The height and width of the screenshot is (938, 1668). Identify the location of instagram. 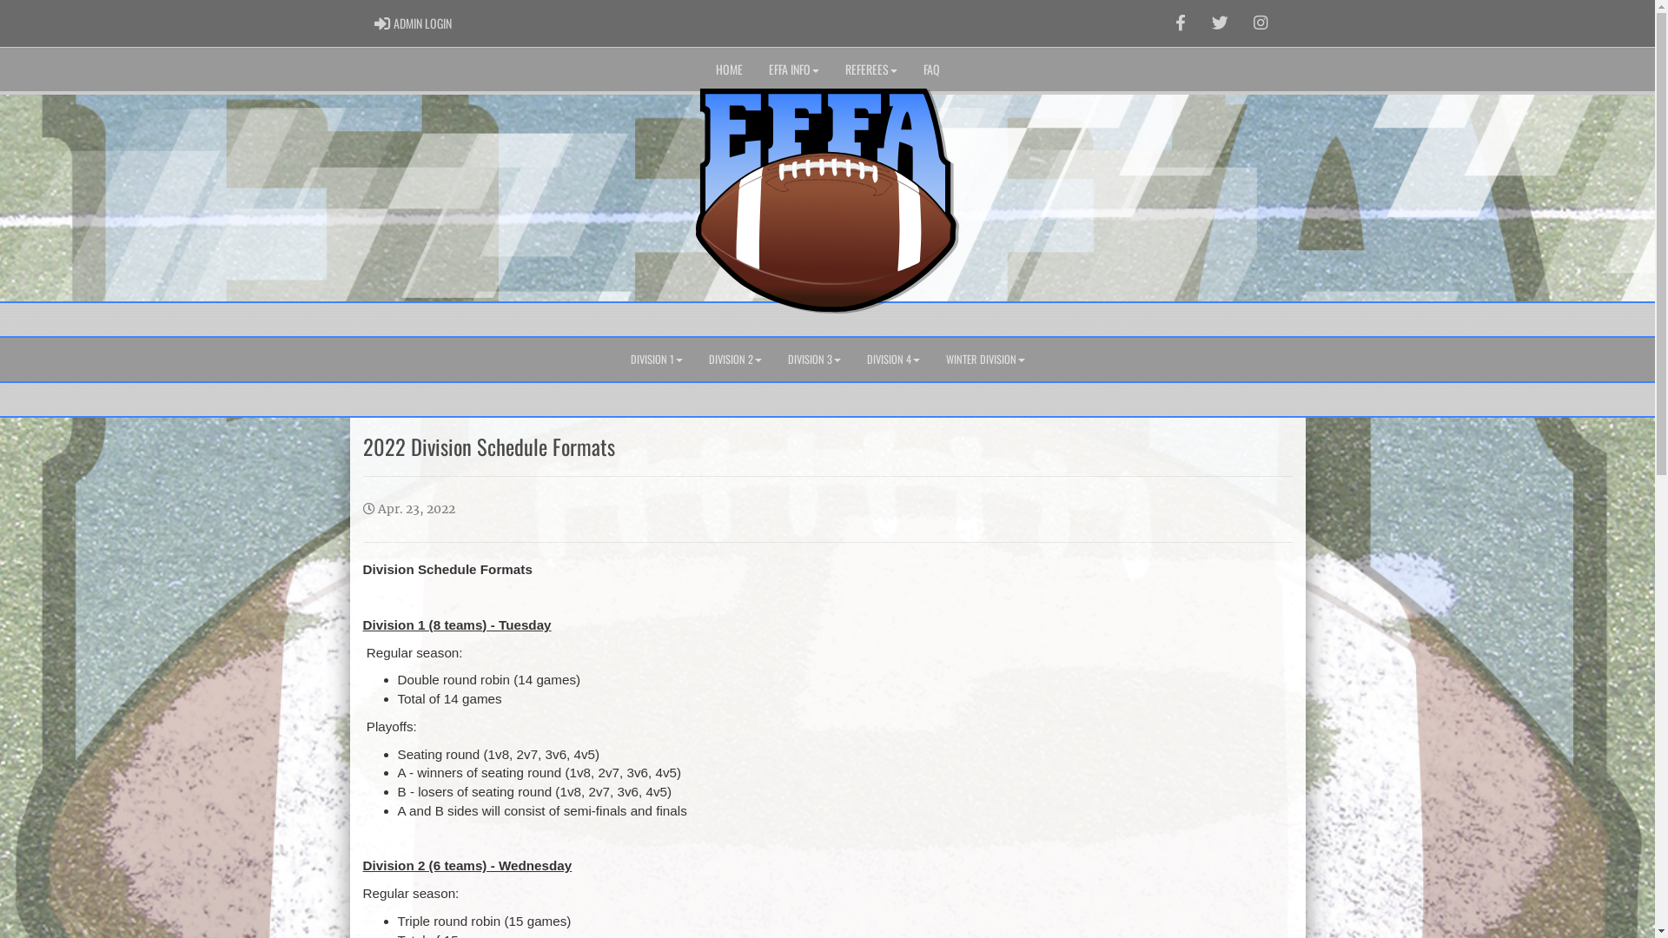
(1261, 23).